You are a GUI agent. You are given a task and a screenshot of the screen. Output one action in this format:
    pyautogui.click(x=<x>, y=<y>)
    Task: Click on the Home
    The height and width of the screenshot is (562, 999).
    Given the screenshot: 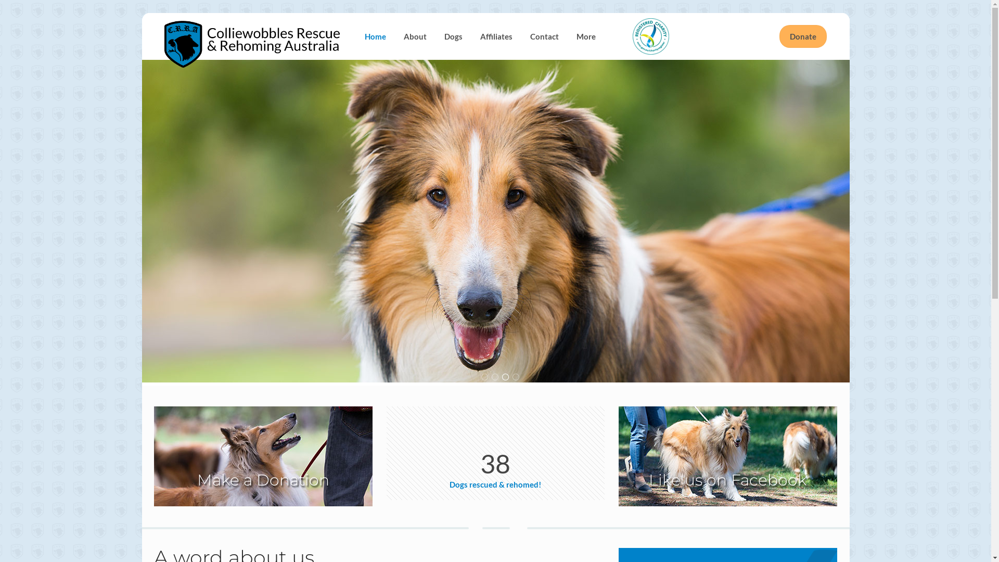 What is the action you would take?
    pyautogui.click(x=376, y=36)
    